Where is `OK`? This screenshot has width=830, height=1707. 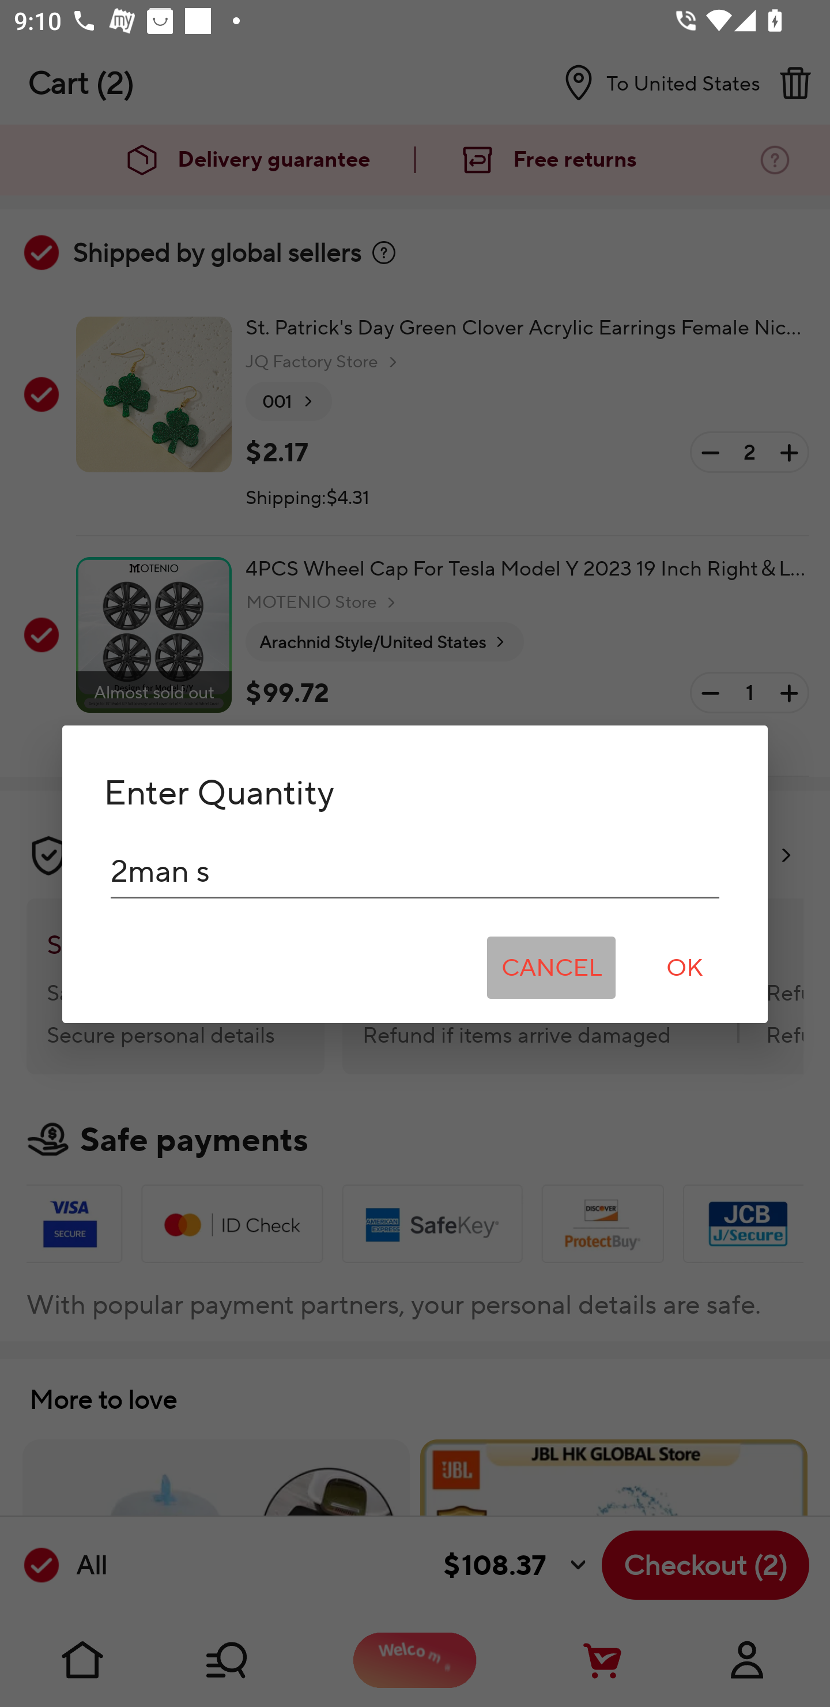 OK is located at coordinates (685, 968).